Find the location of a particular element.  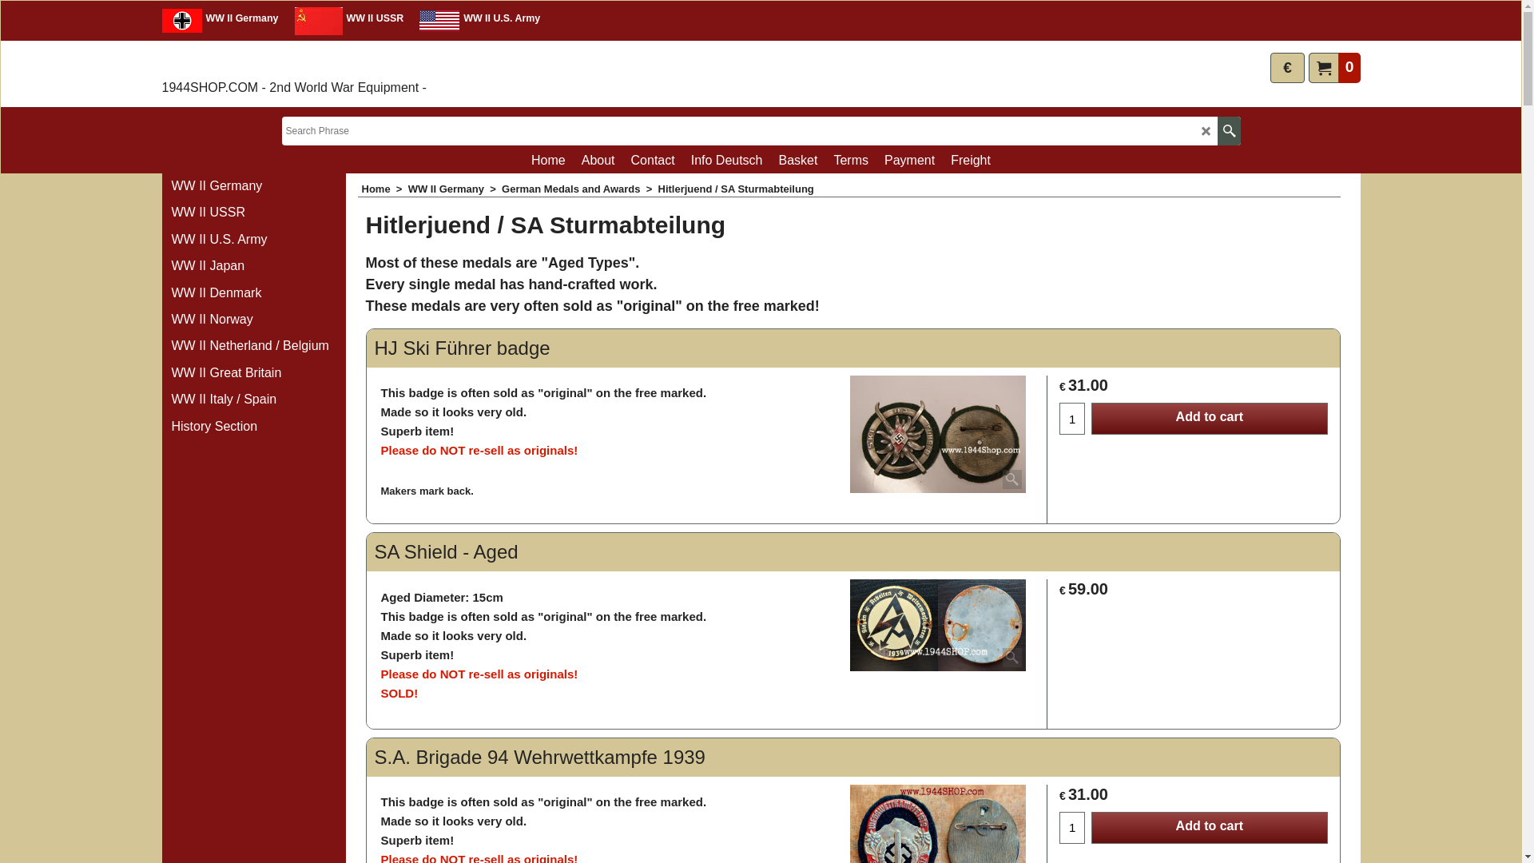

Basket is located at coordinates (798, 160).